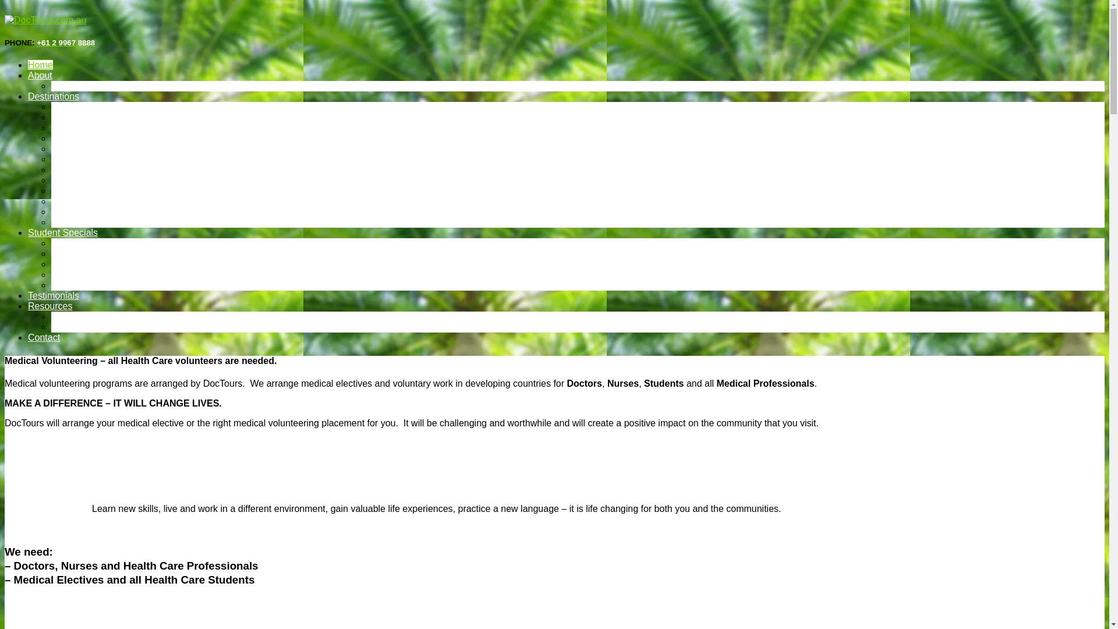 Image resolution: width=1118 pixels, height=629 pixels. I want to click on APPLY NOW, so click(79, 212).